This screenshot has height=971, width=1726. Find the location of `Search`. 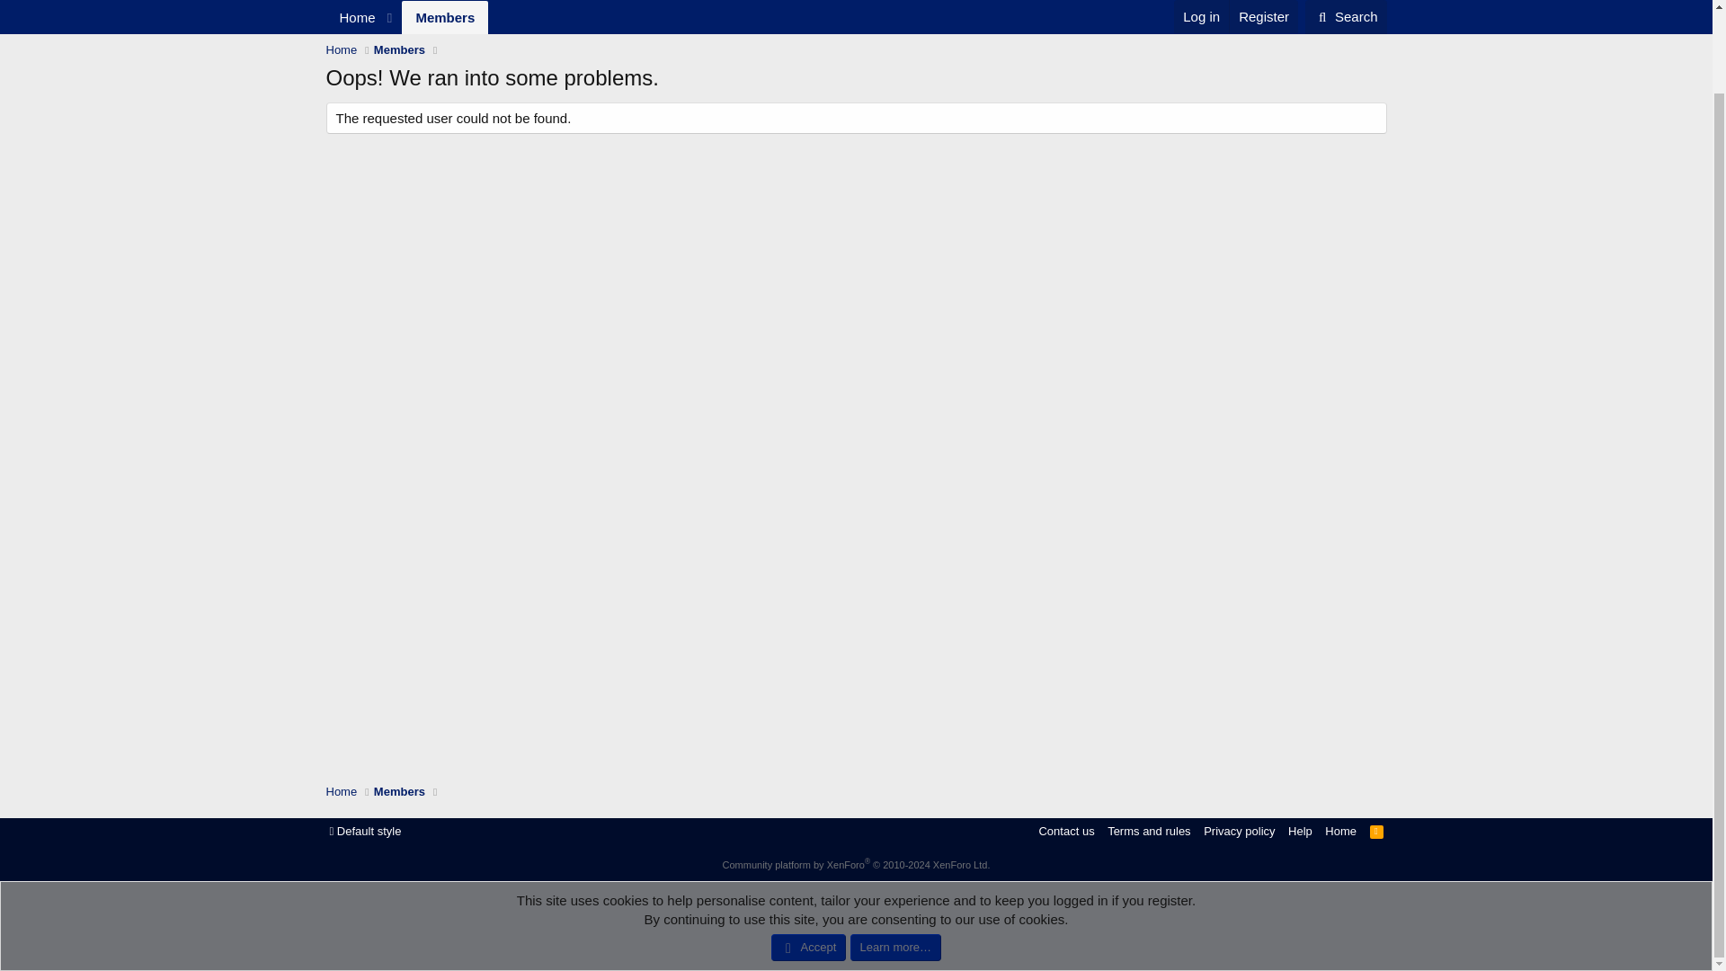

Search is located at coordinates (1377, 831).